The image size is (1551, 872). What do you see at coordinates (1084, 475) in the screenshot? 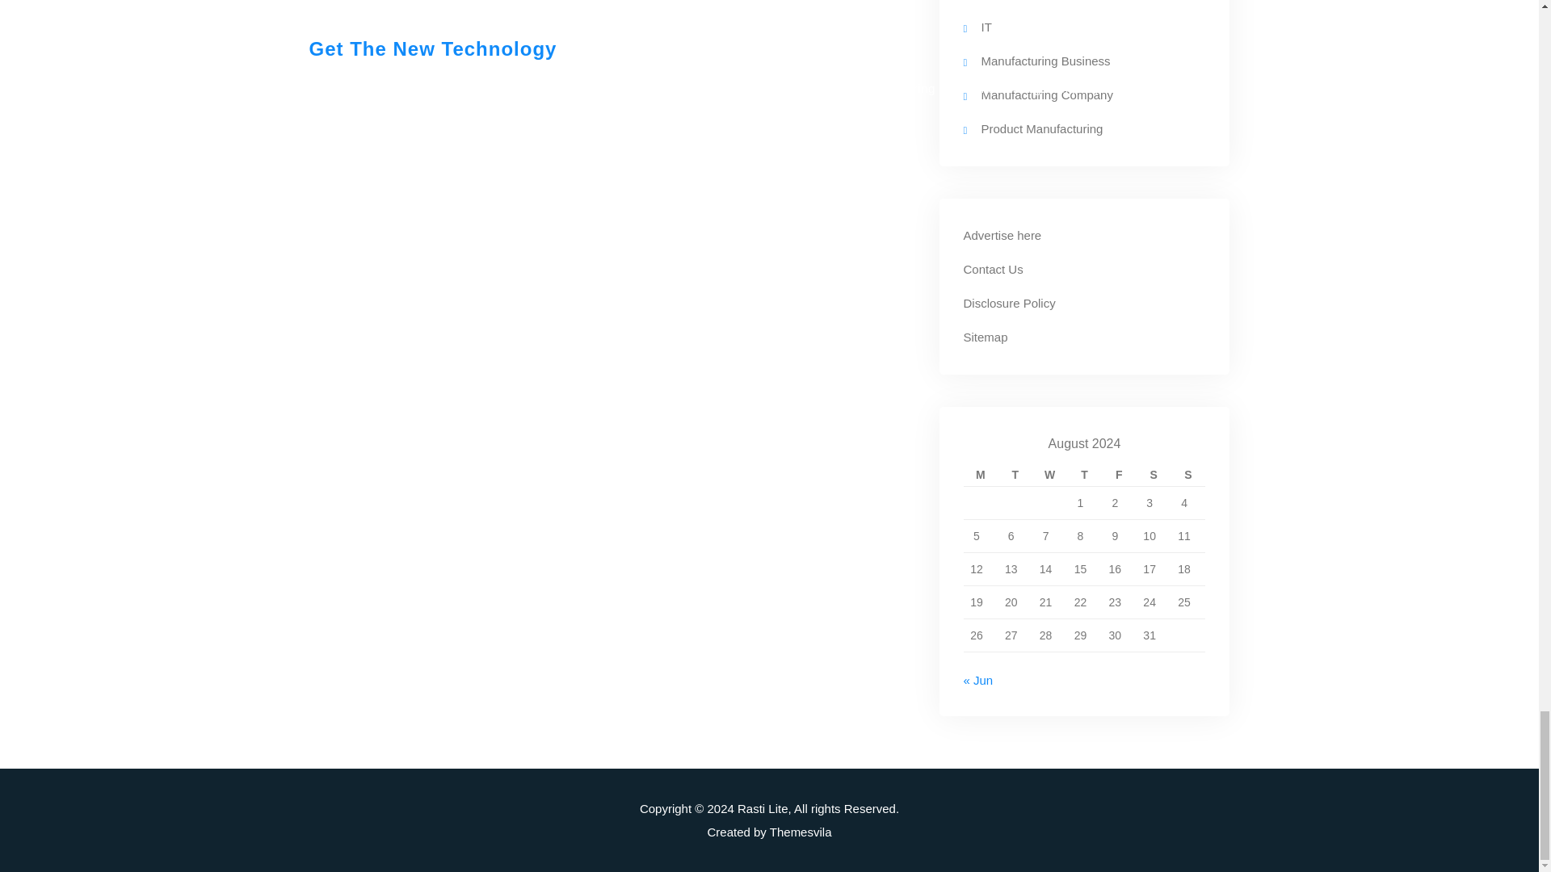
I see `Thursday` at bounding box center [1084, 475].